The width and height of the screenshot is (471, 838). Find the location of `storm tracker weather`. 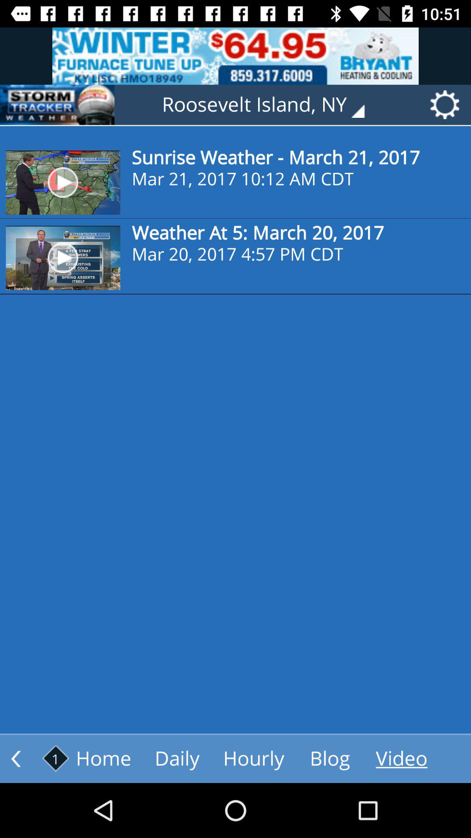

storm tracker weather is located at coordinates (57, 105).